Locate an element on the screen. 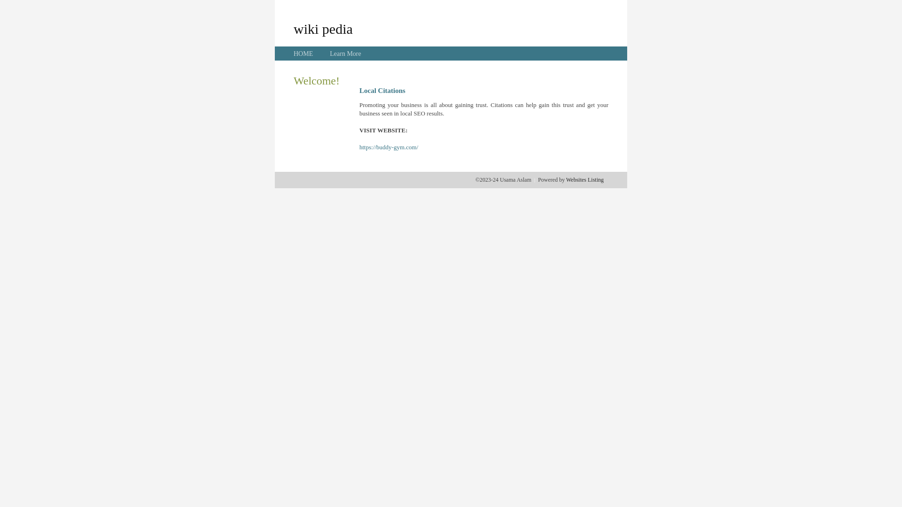 The width and height of the screenshot is (902, 507). HOME is located at coordinates (303, 54).